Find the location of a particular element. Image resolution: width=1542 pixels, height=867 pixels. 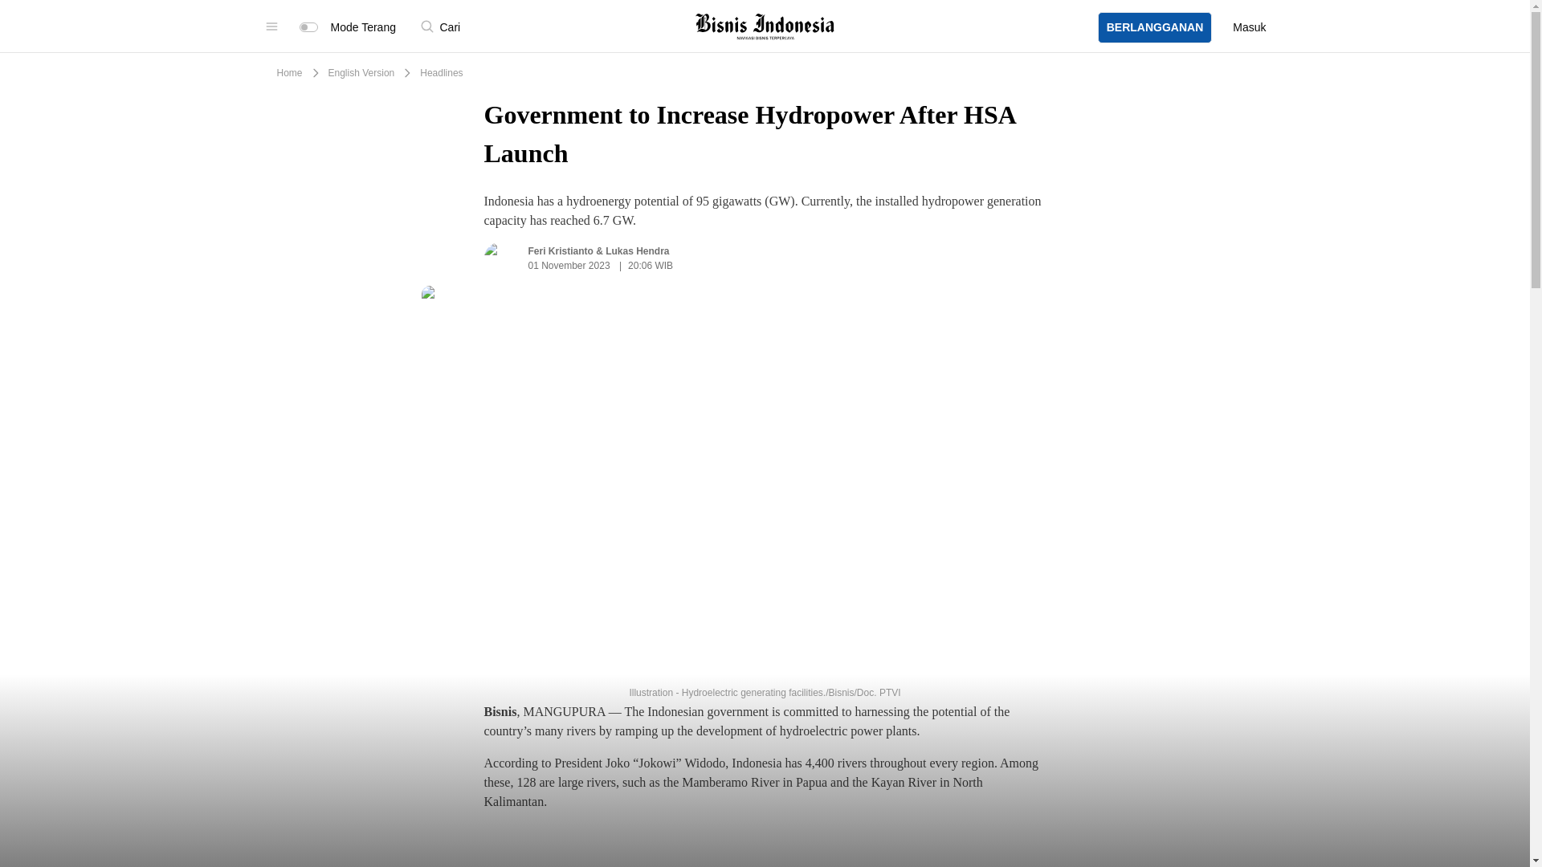

BERLANGGANAN is located at coordinates (1155, 9).